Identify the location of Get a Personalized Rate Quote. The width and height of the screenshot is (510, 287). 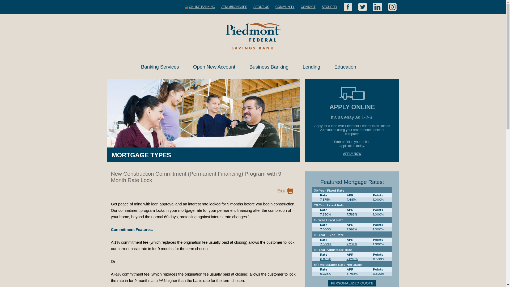
(352, 283).